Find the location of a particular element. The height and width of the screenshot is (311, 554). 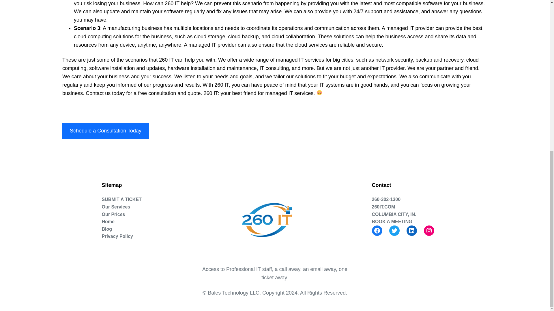

Blog is located at coordinates (106, 229).